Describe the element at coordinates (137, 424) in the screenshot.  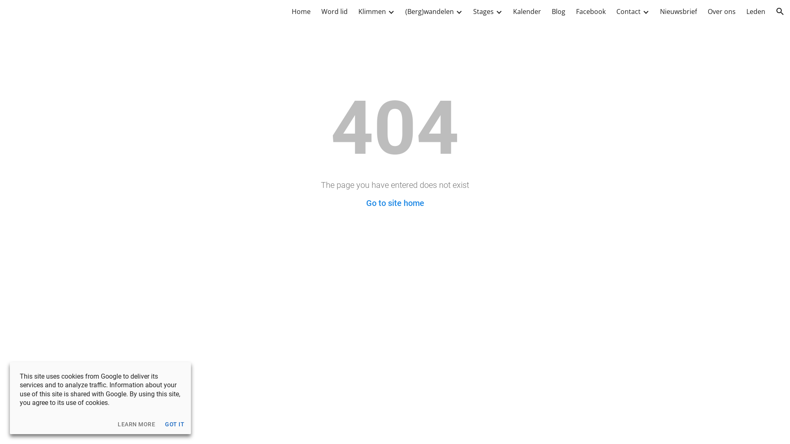
I see `LEARN MORE` at that location.